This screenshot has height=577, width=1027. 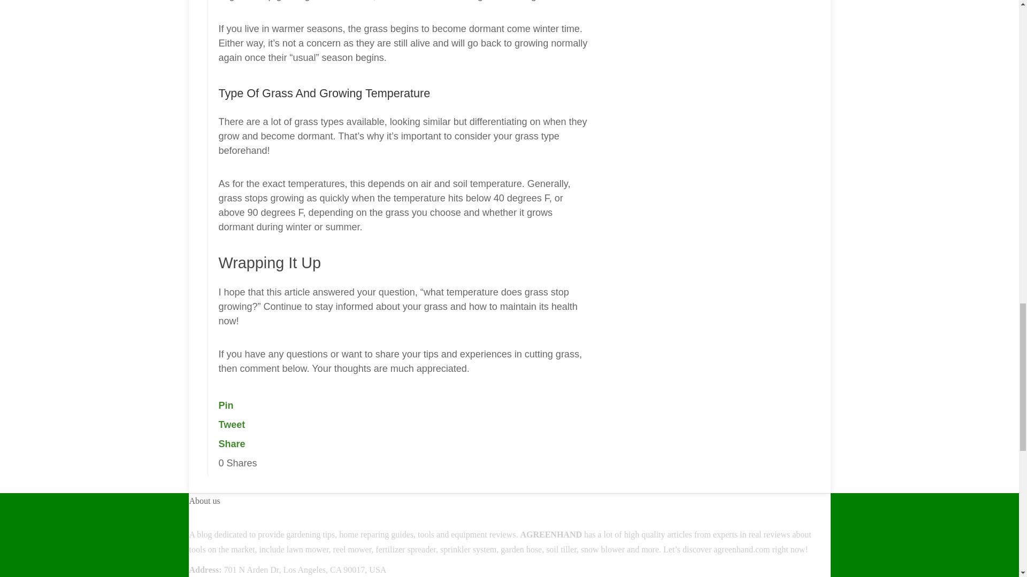 What do you see at coordinates (225, 405) in the screenshot?
I see `Pin` at bounding box center [225, 405].